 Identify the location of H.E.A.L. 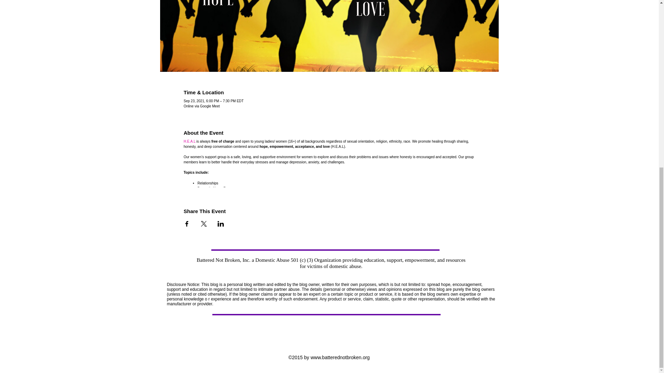
(190, 141).